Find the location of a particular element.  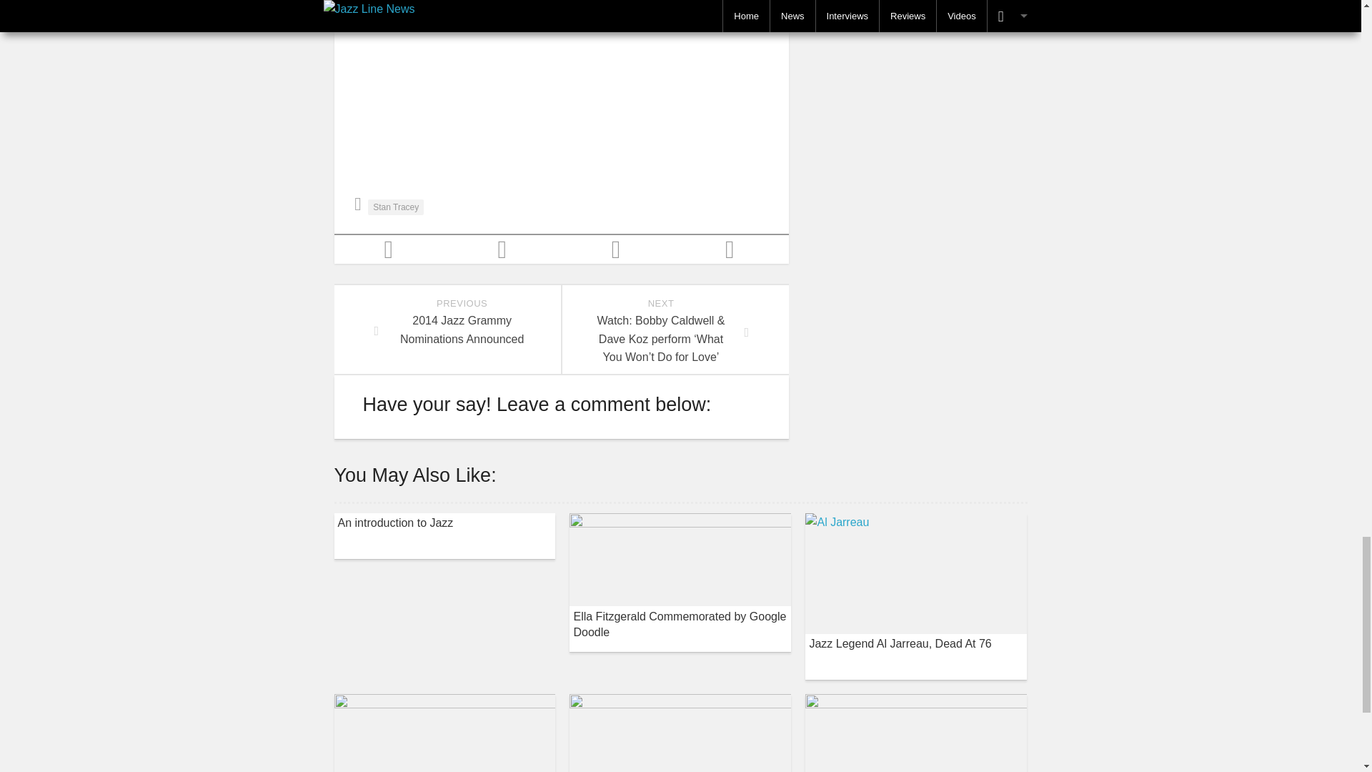

Stan Tracey is located at coordinates (396, 207).